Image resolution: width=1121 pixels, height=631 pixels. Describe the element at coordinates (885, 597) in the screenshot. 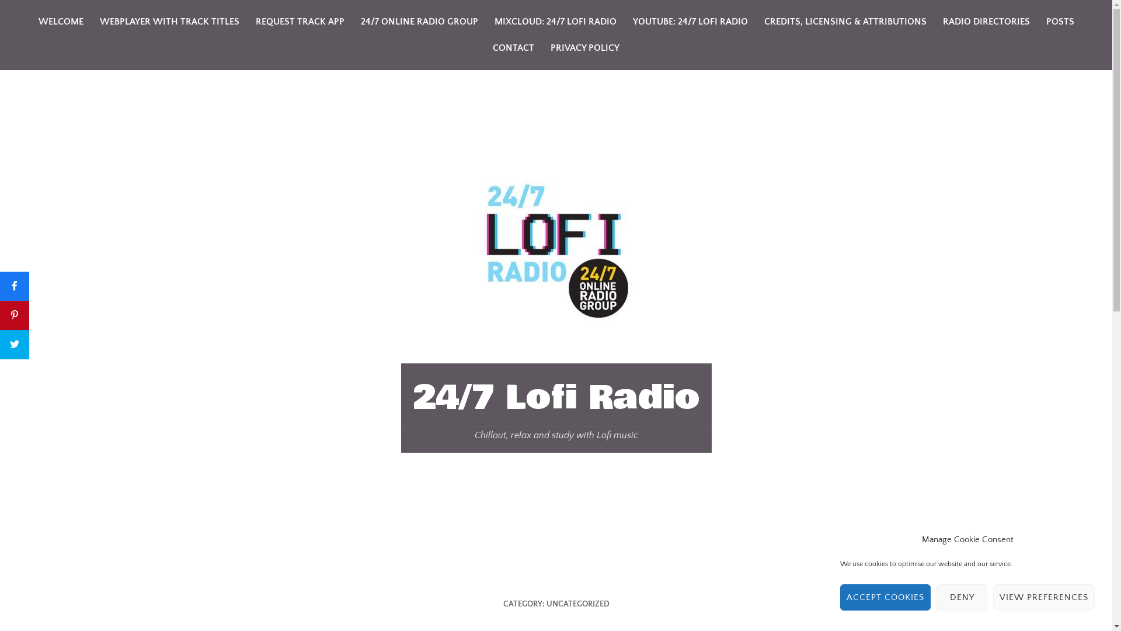

I see `ACCEPT COOKIES` at that location.